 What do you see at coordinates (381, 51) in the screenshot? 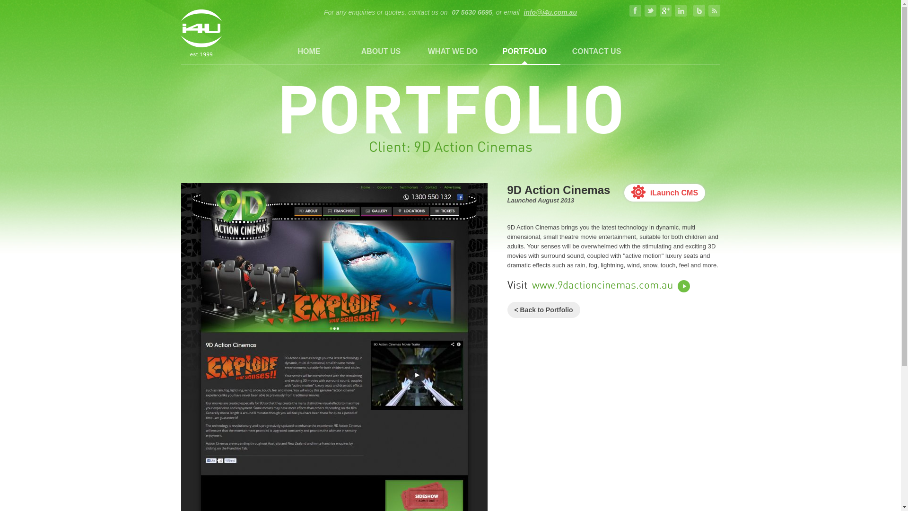
I see `ABOUT US` at bounding box center [381, 51].